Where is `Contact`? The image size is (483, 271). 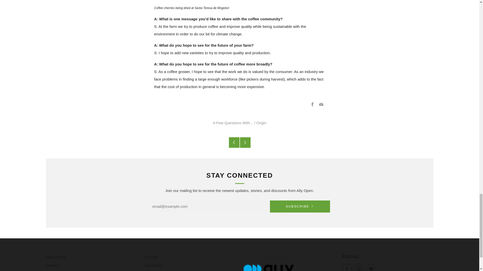 Contact is located at coordinates (52, 265).